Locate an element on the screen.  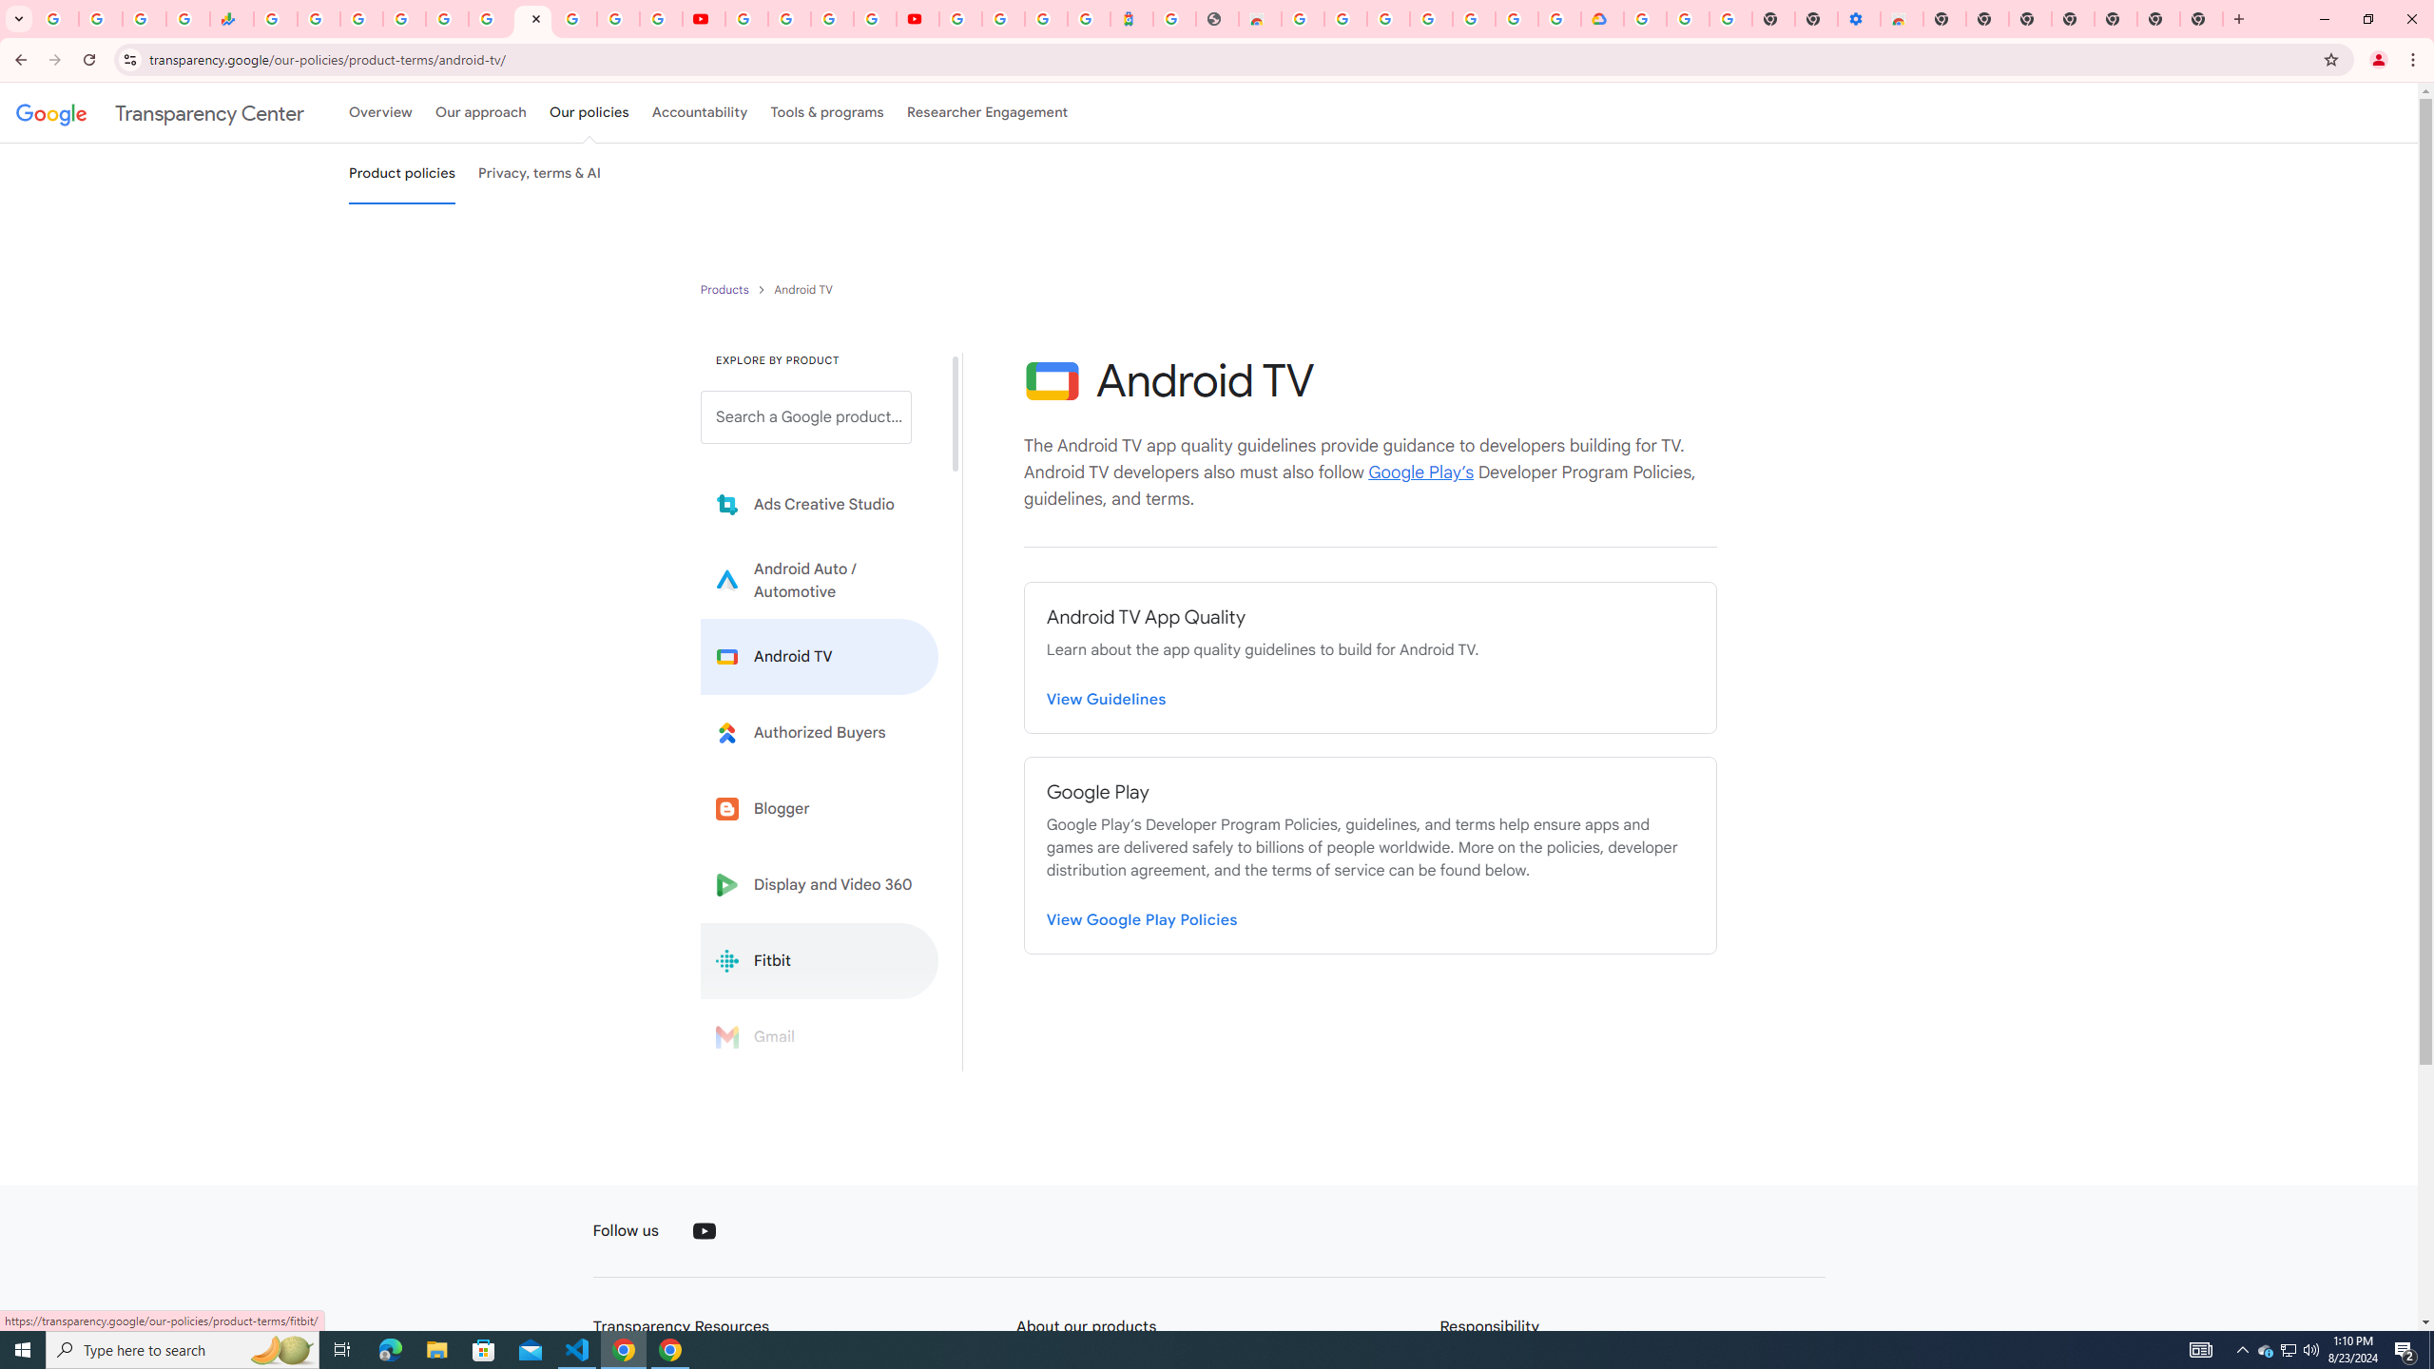
New Tab is located at coordinates (2115, 19).